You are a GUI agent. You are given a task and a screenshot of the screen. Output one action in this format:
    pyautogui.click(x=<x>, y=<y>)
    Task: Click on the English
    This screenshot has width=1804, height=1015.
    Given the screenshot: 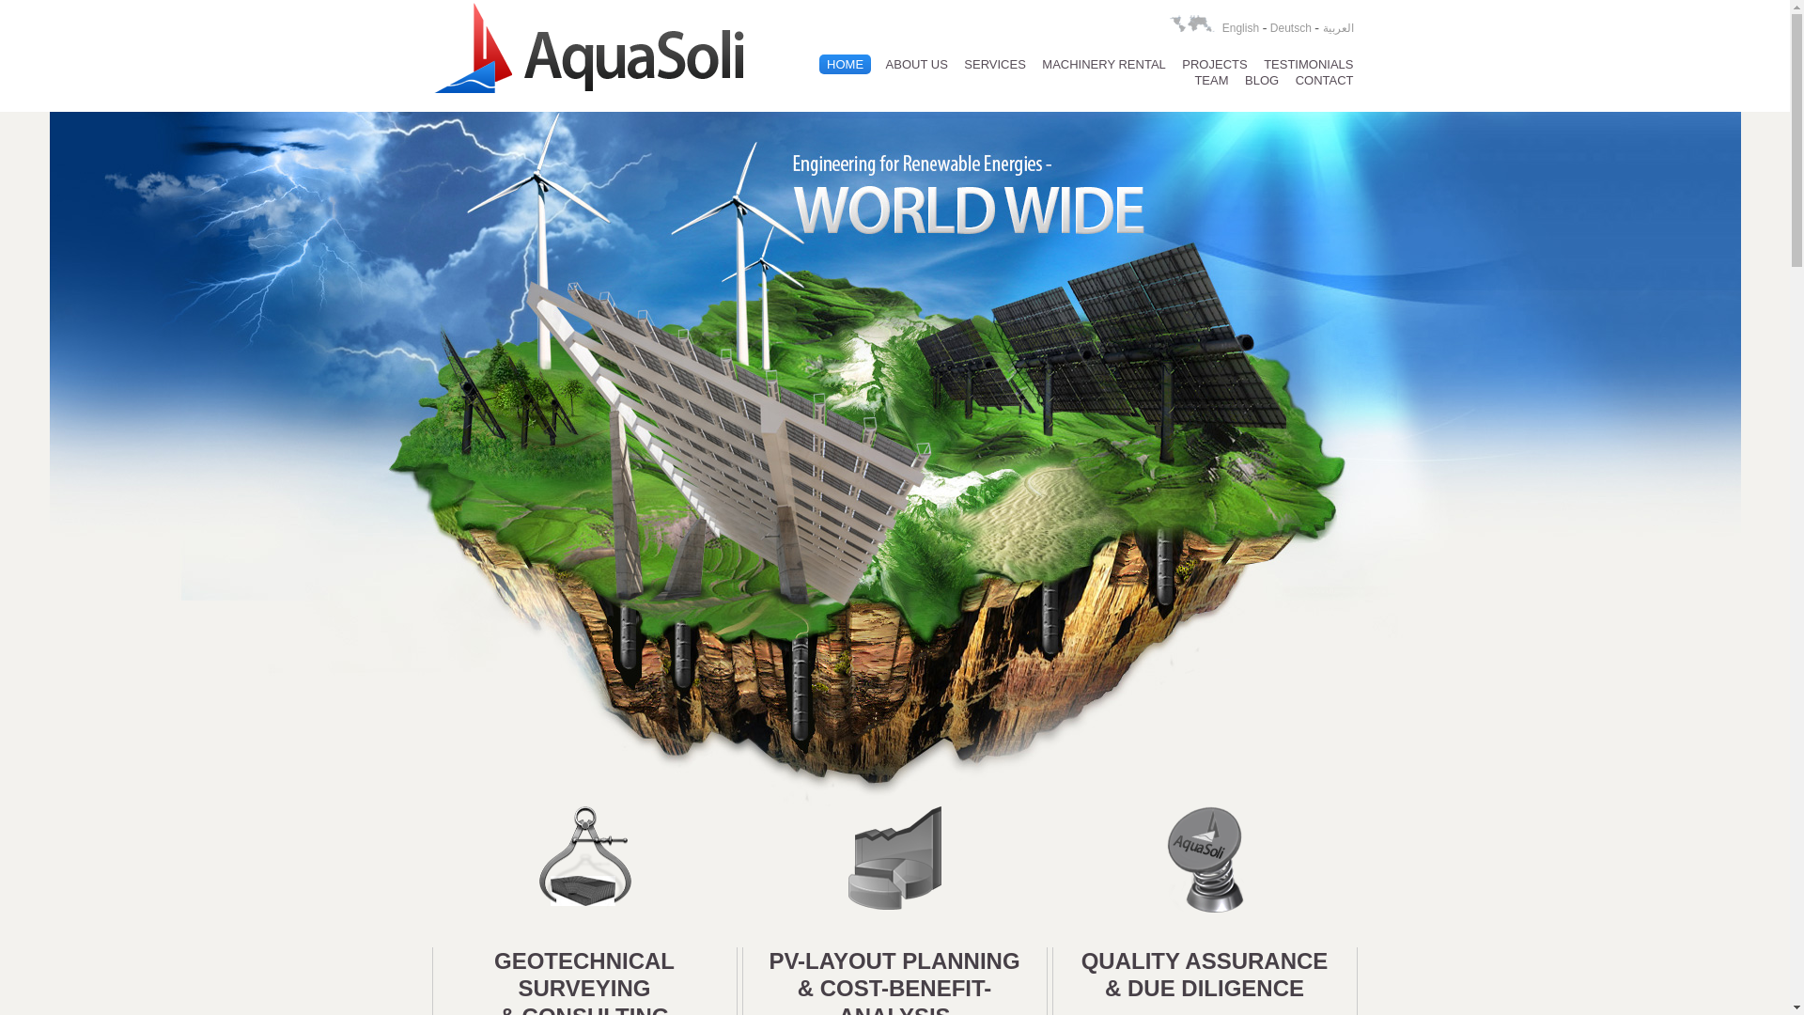 What is the action you would take?
    pyautogui.click(x=1240, y=27)
    